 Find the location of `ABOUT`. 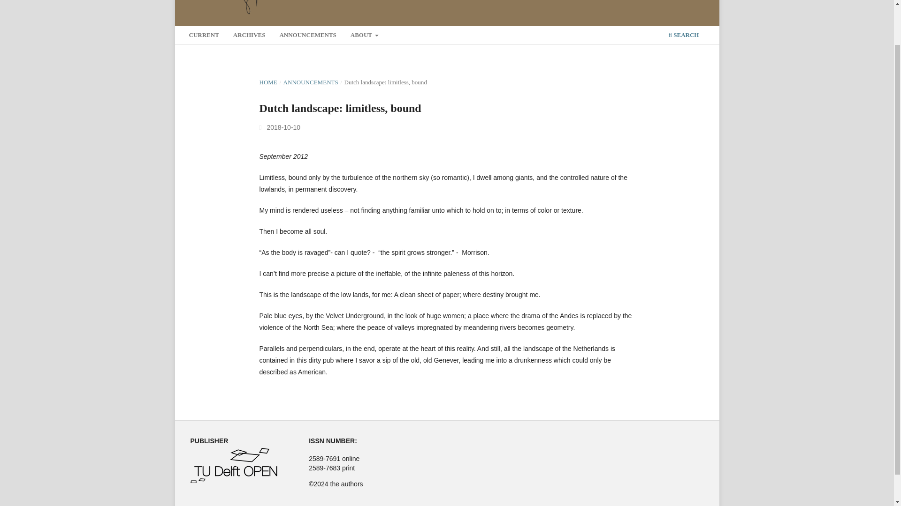

ABOUT is located at coordinates (364, 37).